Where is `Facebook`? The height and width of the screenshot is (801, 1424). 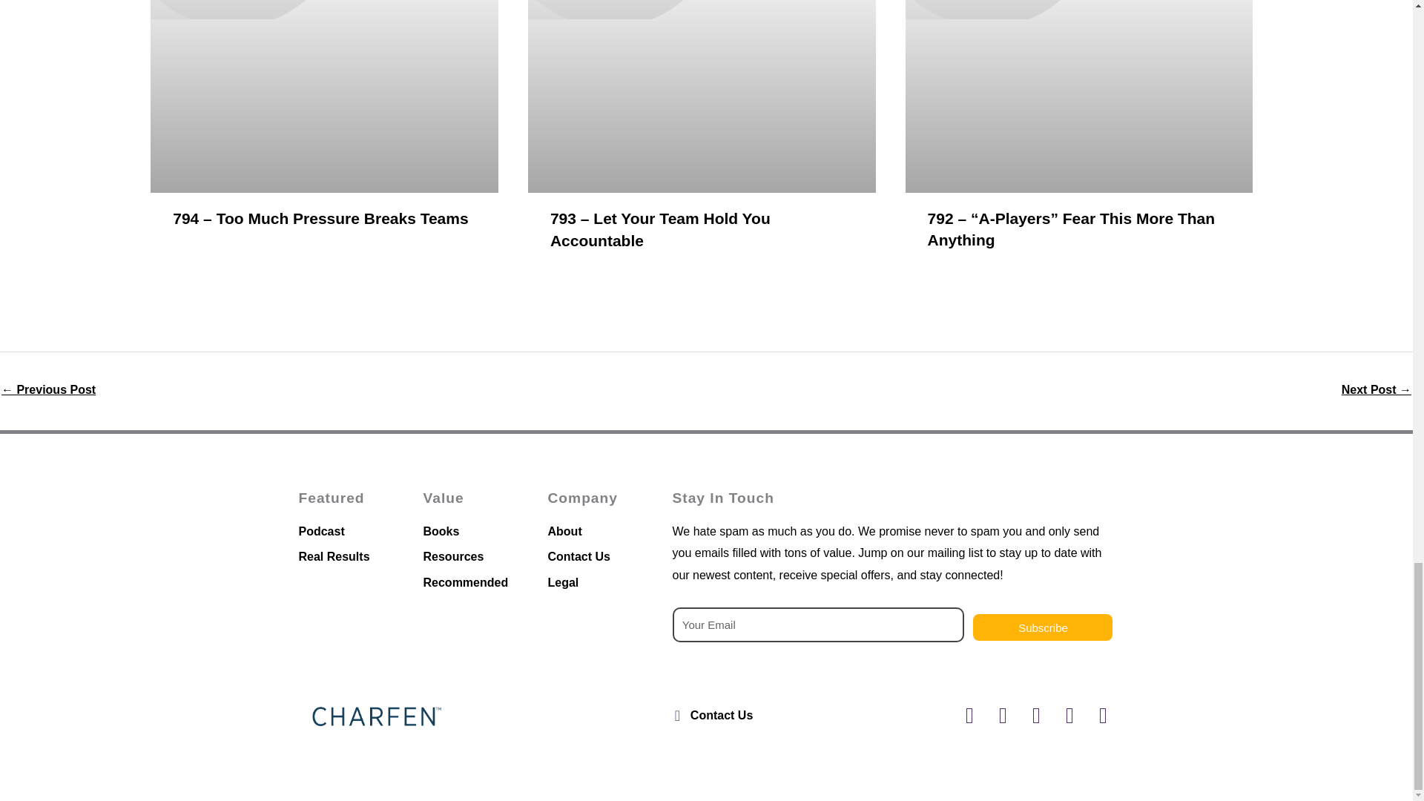 Facebook is located at coordinates (969, 715).